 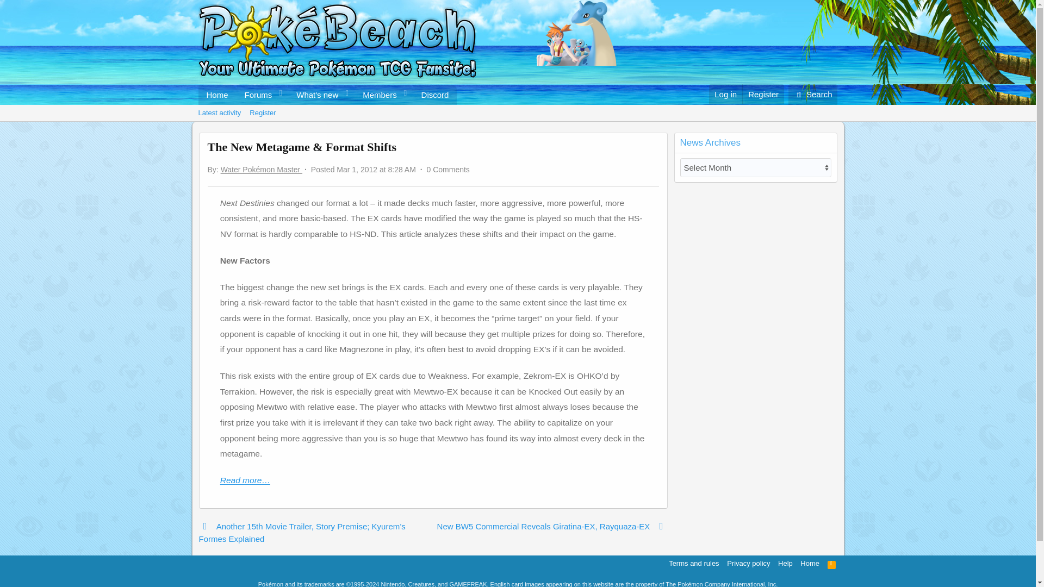 I want to click on Mar 1, 2012 at 8:28 AM, so click(x=376, y=169).